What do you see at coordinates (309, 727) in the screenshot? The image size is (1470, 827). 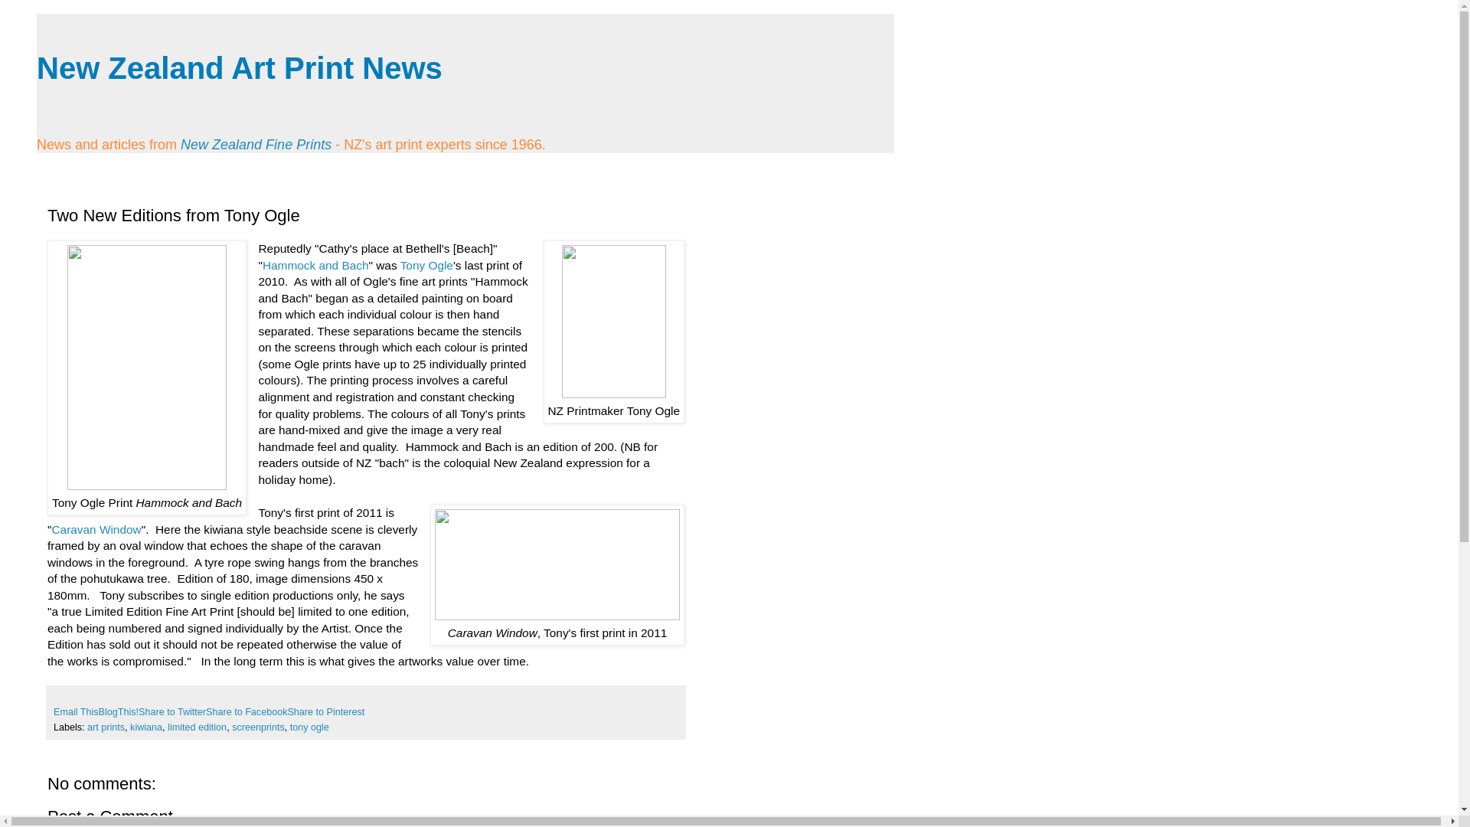 I see `tony ogle` at bounding box center [309, 727].